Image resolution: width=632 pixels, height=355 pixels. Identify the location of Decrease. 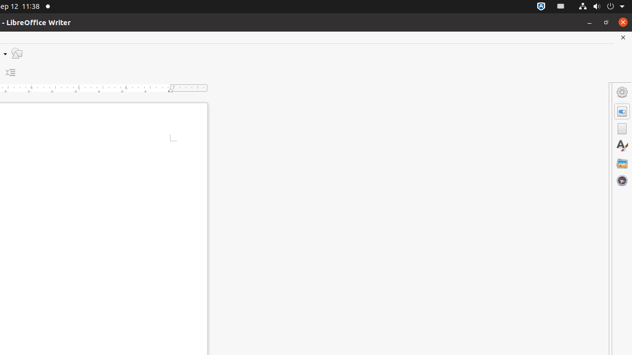
(11, 73).